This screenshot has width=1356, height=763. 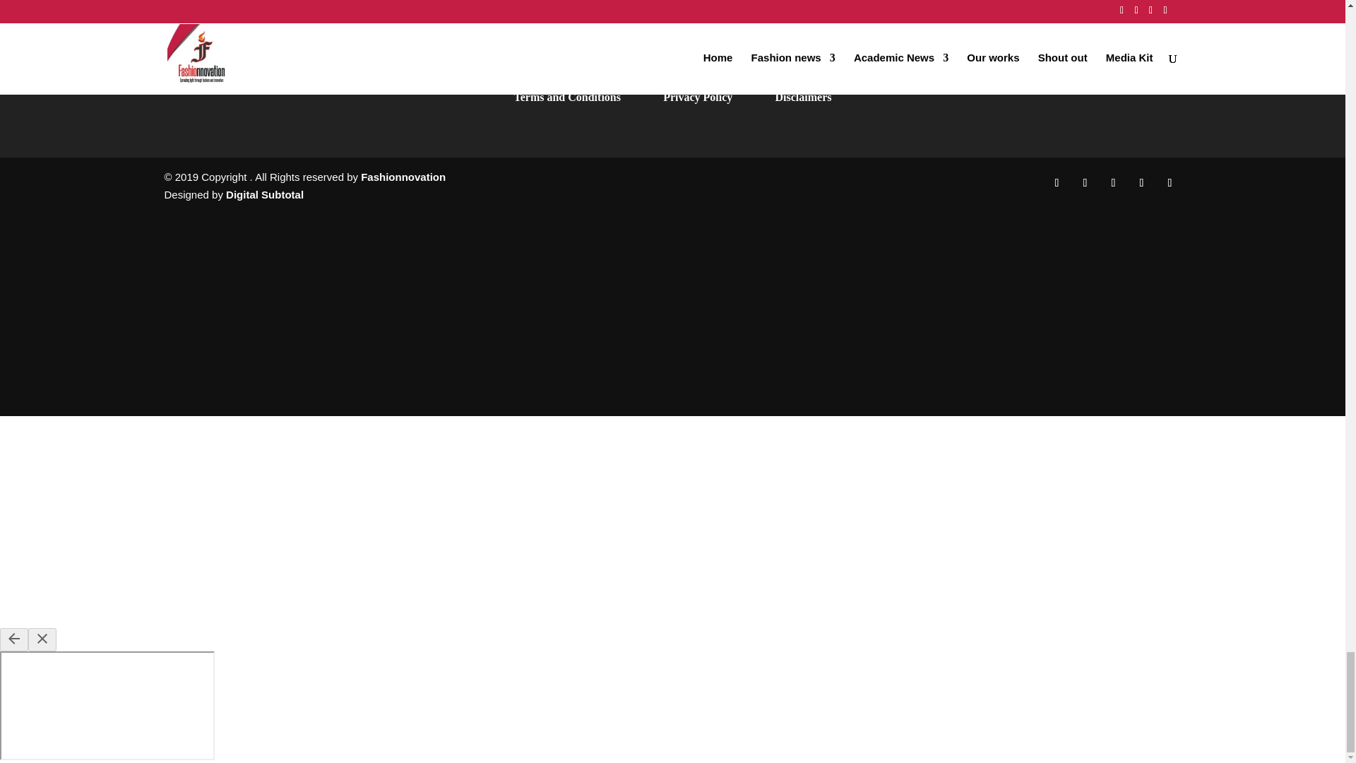 I want to click on Follow on Facebook, so click(x=1057, y=183).